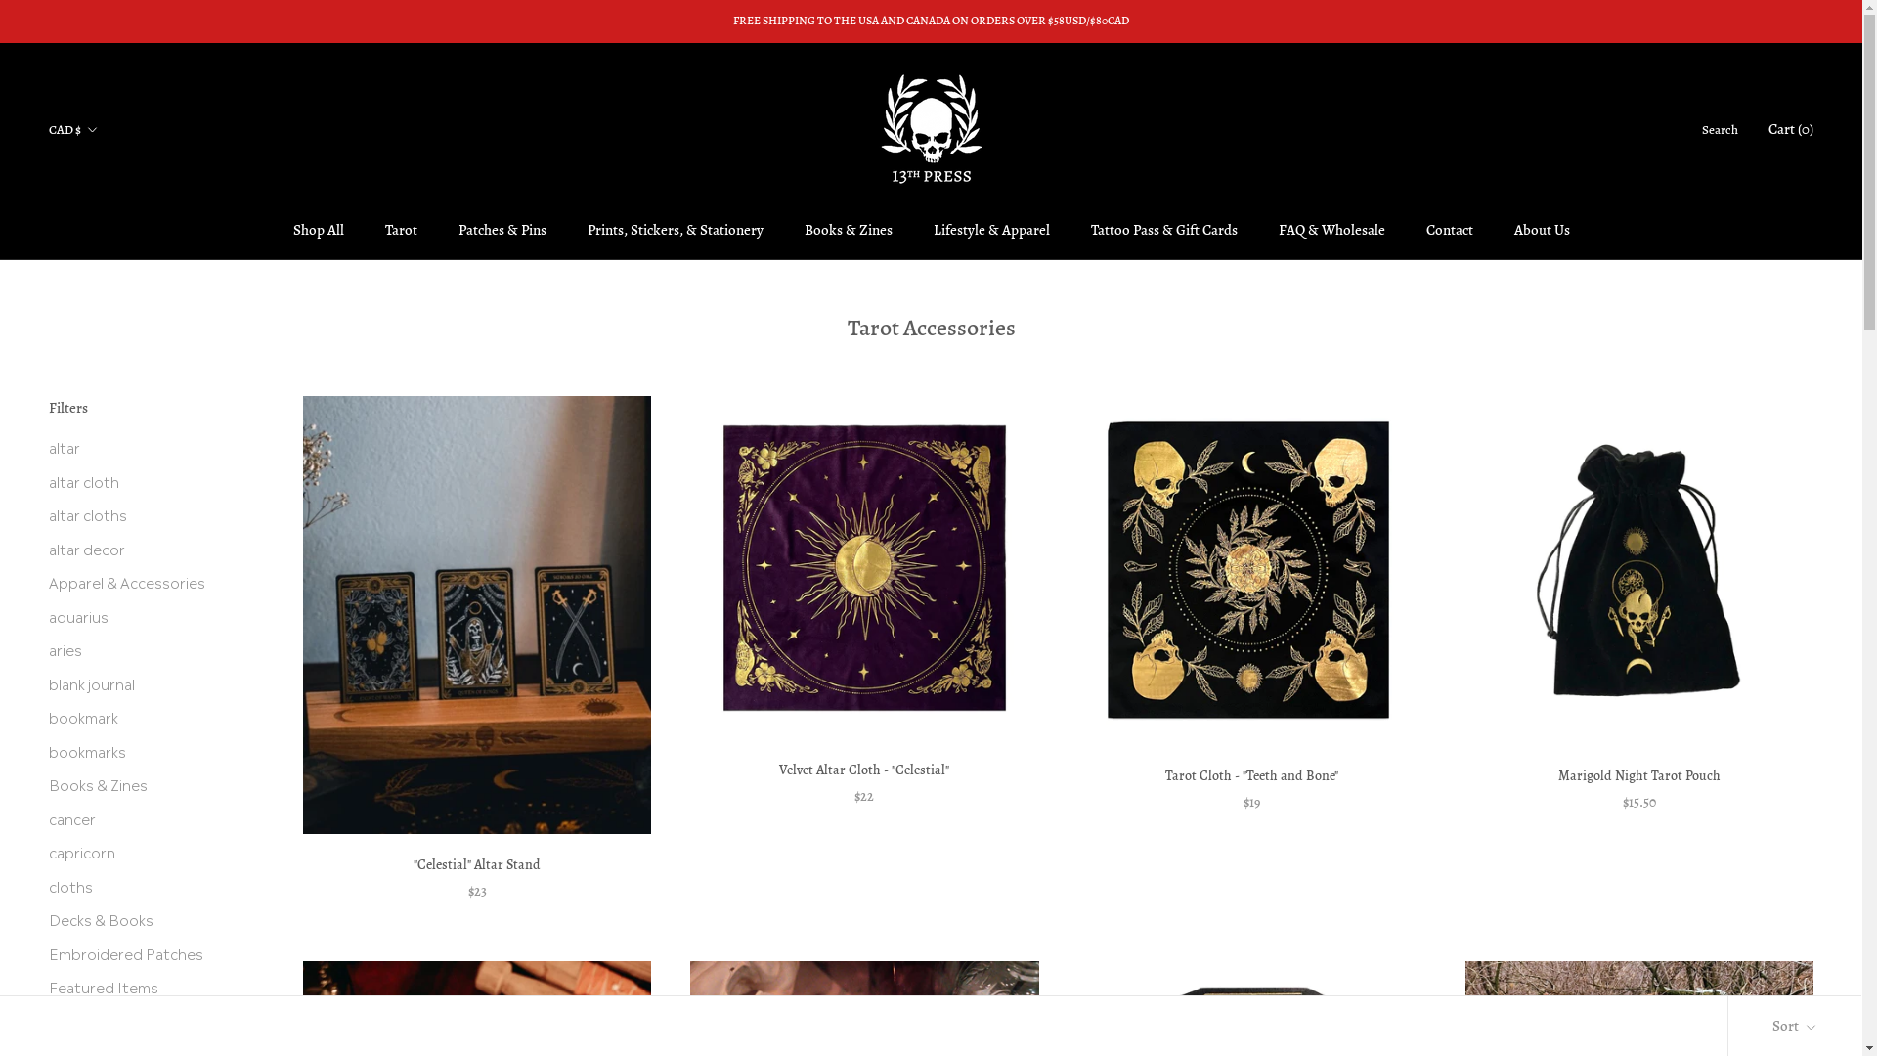 The image size is (1877, 1056). What do you see at coordinates (401, 230) in the screenshot?
I see `Tarot` at bounding box center [401, 230].